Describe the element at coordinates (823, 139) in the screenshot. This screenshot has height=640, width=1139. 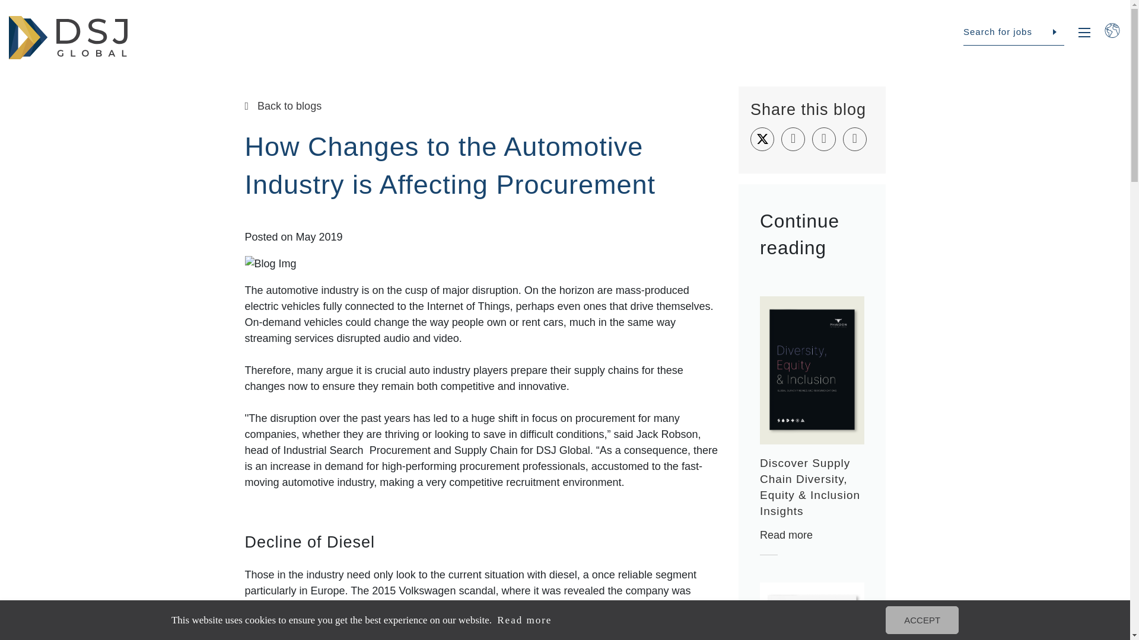
I see `share on LinkedIn` at that location.